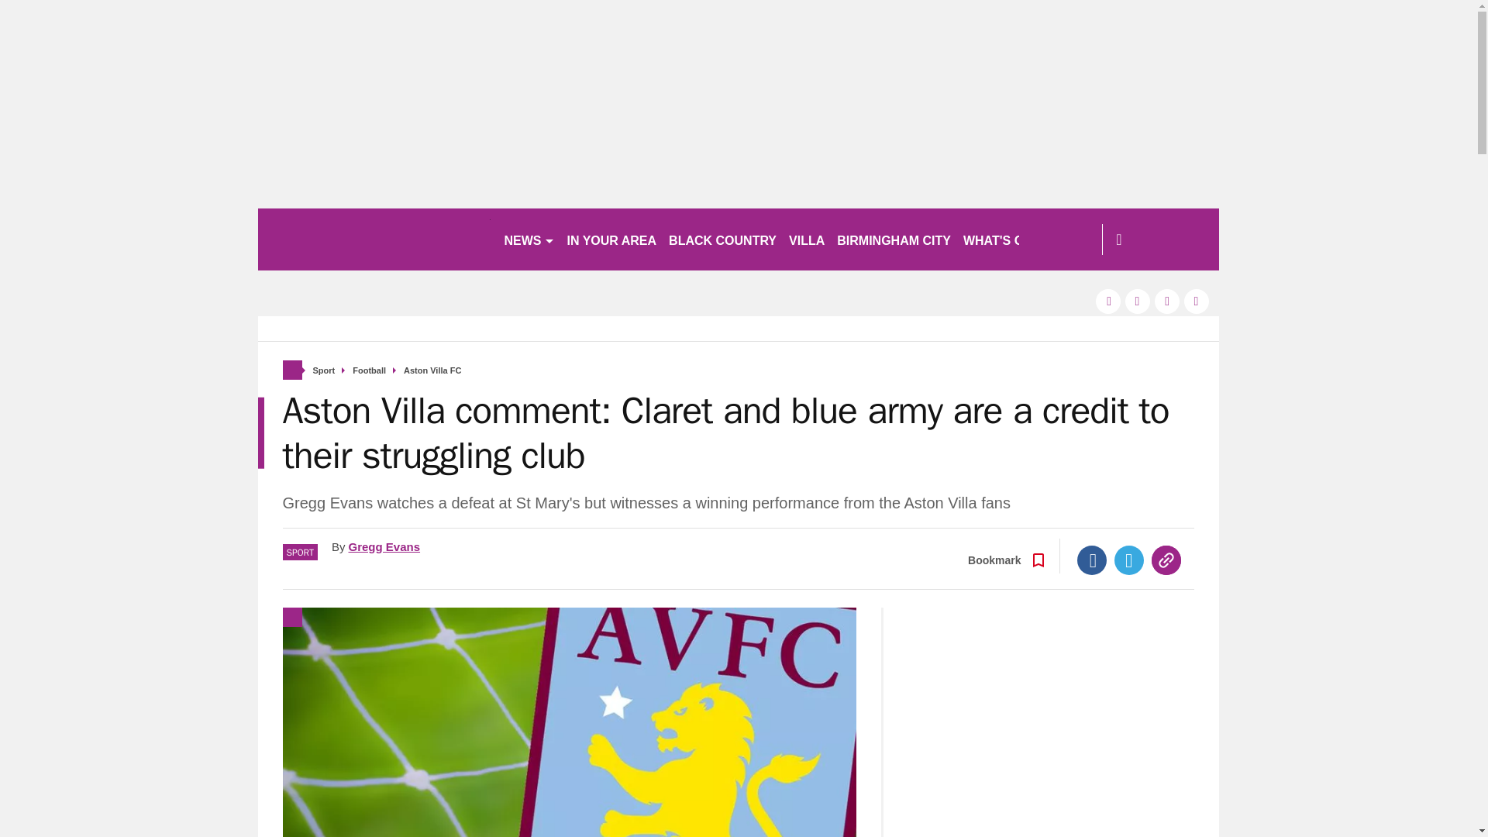 This screenshot has height=837, width=1488. Describe the element at coordinates (1138, 301) in the screenshot. I see `twitter` at that location.